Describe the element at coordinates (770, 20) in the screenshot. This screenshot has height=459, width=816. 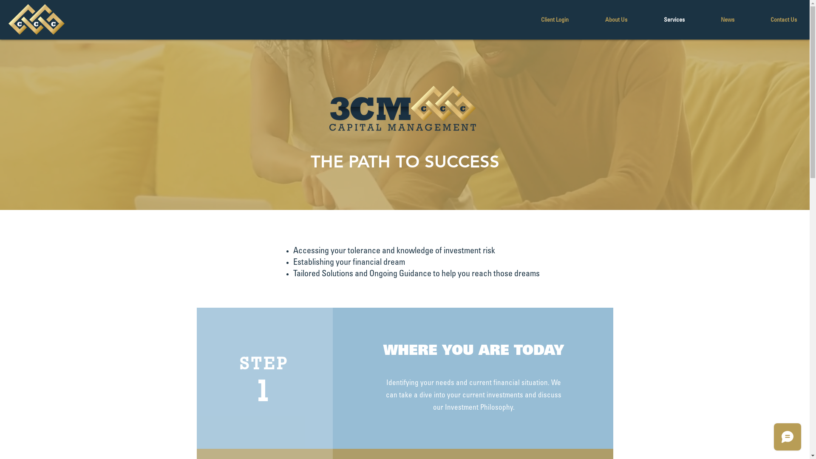
I see `Contact Us` at that location.